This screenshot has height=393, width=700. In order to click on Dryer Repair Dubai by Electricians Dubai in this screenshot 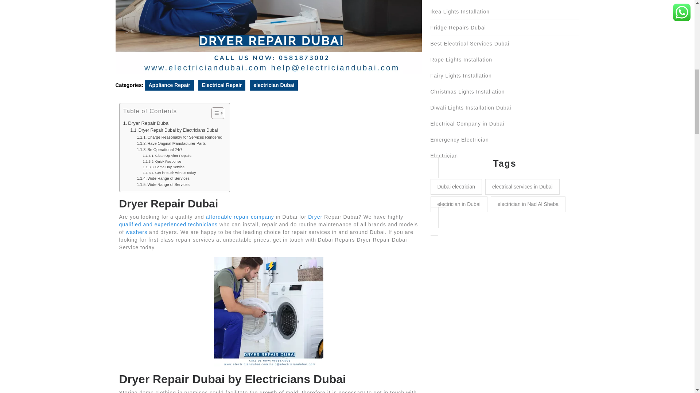, I will do `click(174, 130)`.